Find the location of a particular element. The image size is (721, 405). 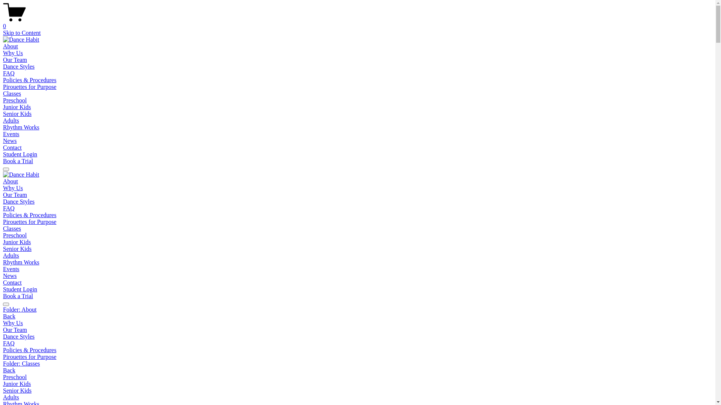

Skip to Content is located at coordinates (22, 33).